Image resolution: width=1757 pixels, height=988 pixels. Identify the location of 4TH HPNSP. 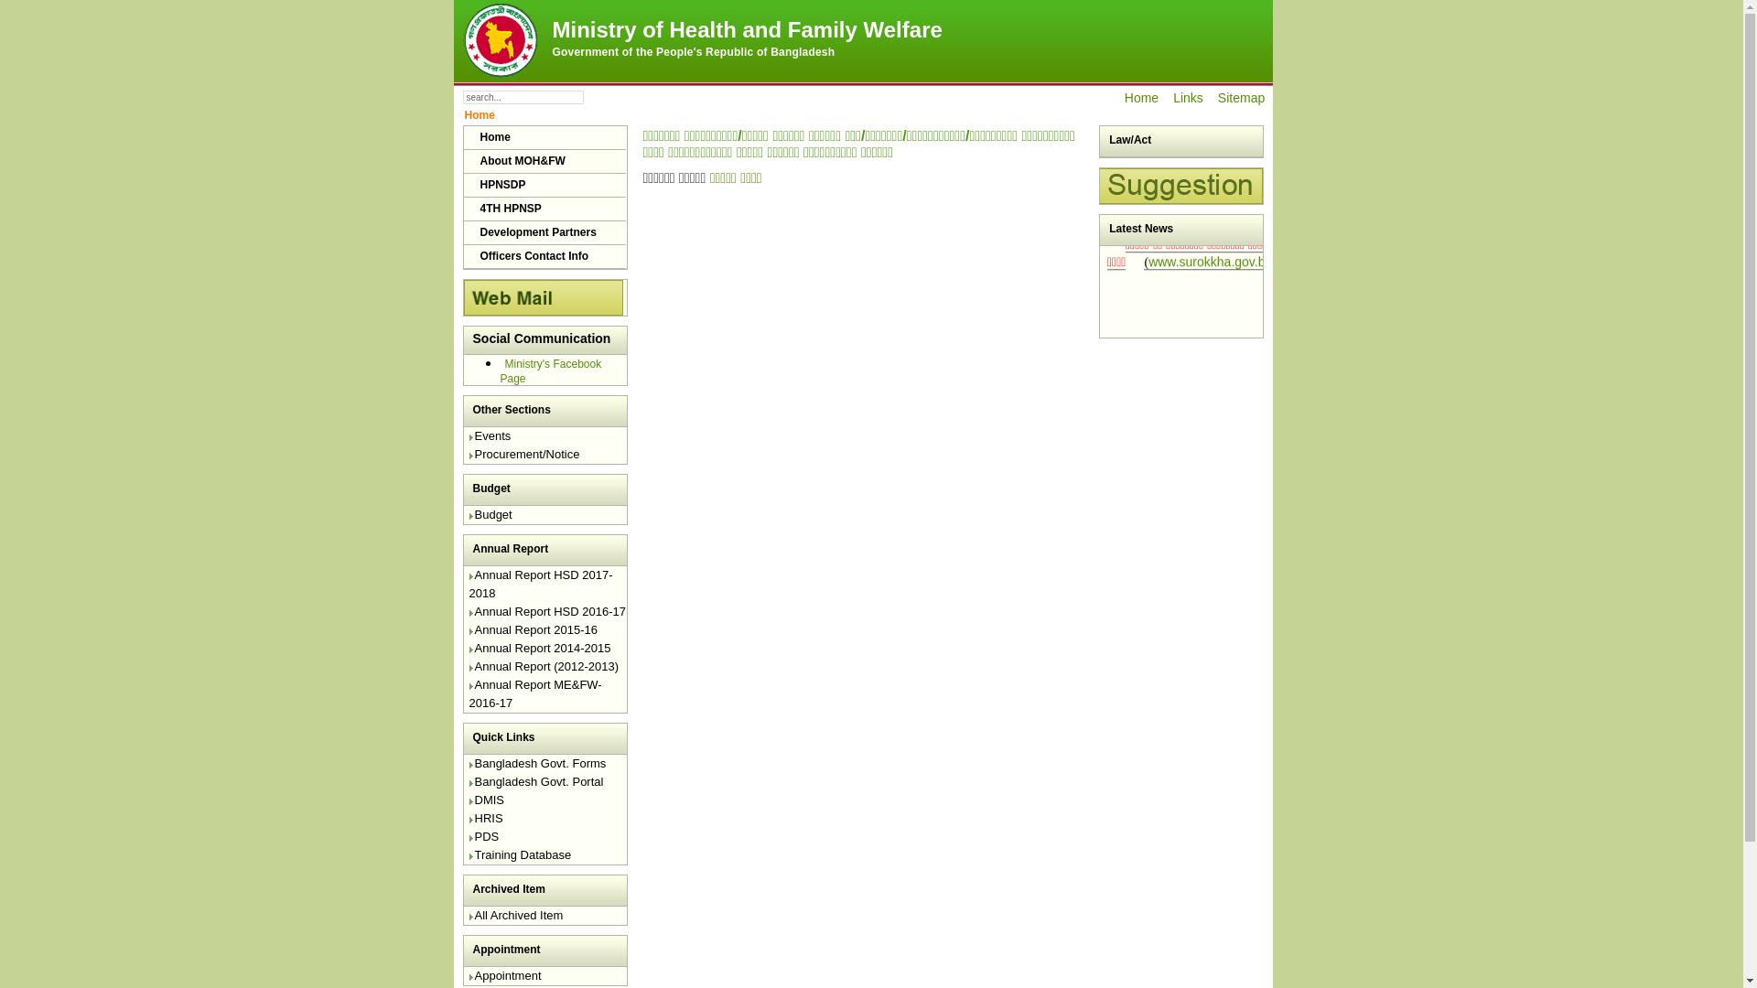
(544, 209).